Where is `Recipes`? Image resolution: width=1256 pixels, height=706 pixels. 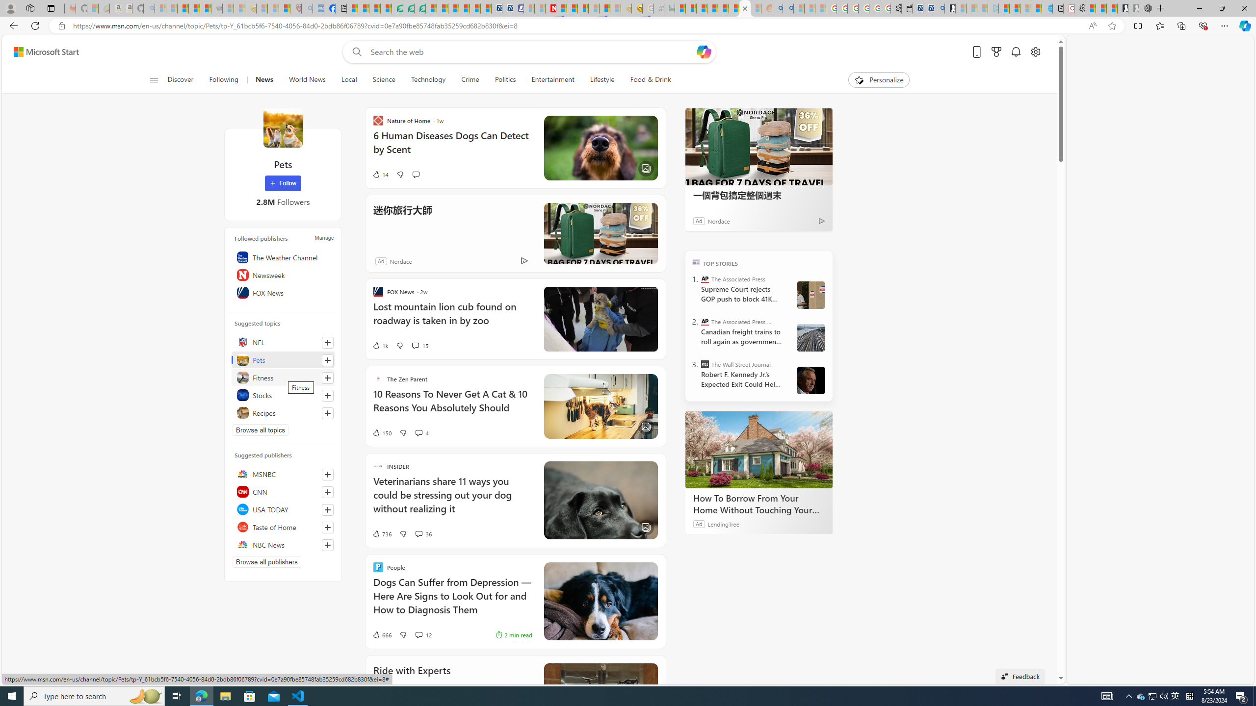 Recipes is located at coordinates (283, 413).